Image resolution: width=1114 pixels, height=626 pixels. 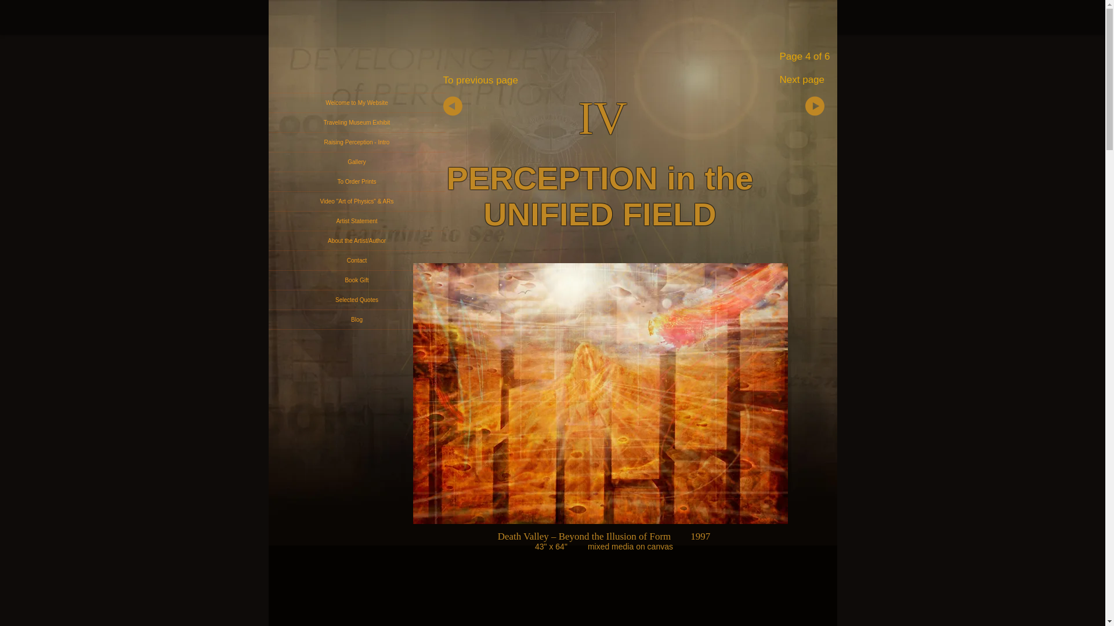 What do you see at coordinates (356, 162) in the screenshot?
I see `Gallery` at bounding box center [356, 162].